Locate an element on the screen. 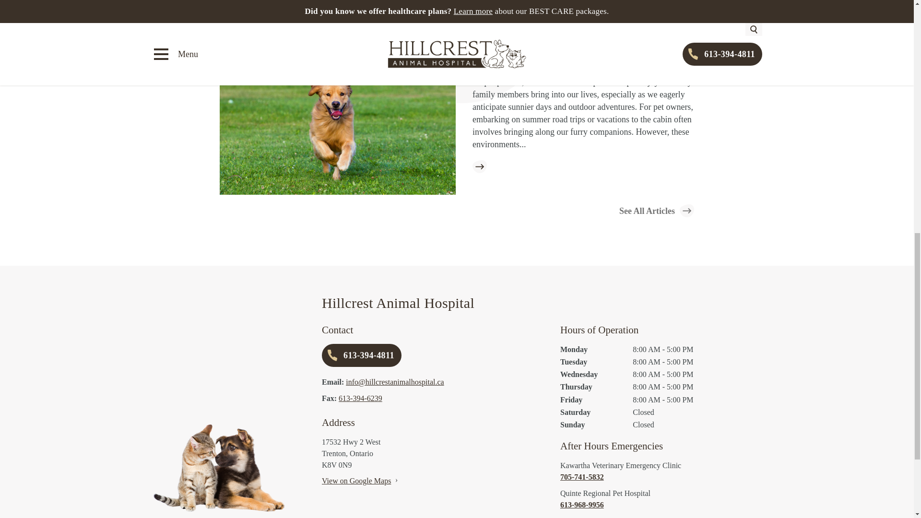  705-741-5832 is located at coordinates (661, 477).